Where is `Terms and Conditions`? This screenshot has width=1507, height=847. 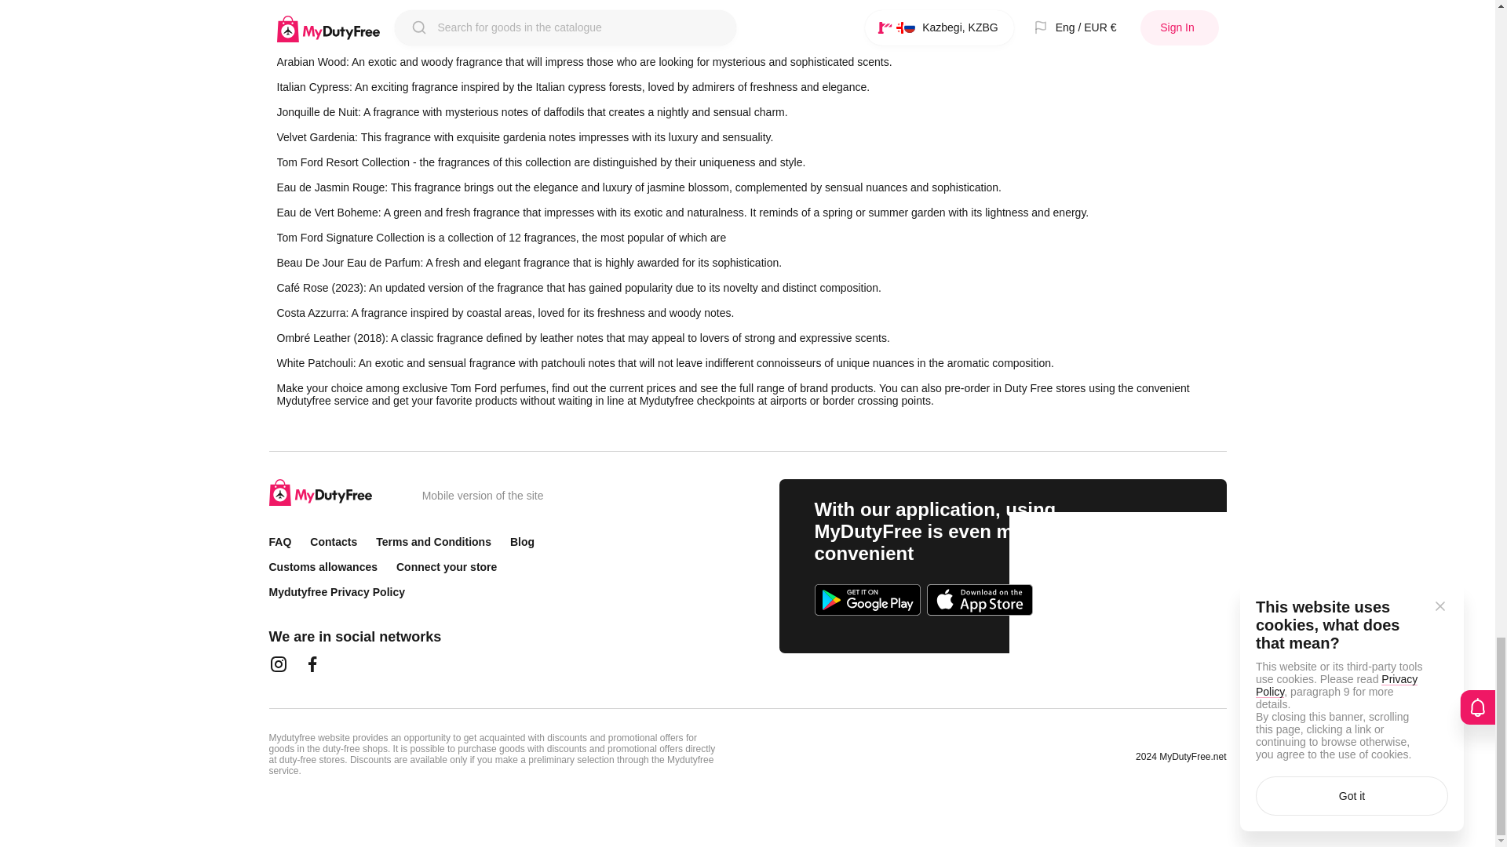
Terms and Conditions is located at coordinates (433, 541).